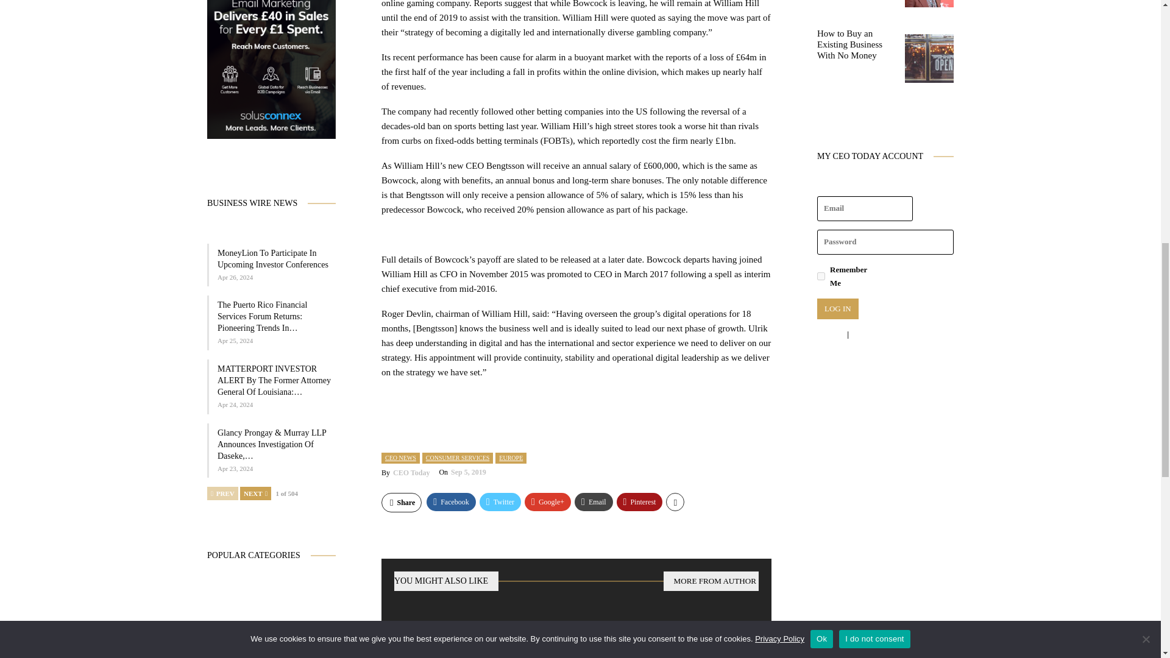 This screenshot has width=1170, height=658. I want to click on Identifying The Best E-Commerce Model: In-Depth Comparison, so click(701, 640).